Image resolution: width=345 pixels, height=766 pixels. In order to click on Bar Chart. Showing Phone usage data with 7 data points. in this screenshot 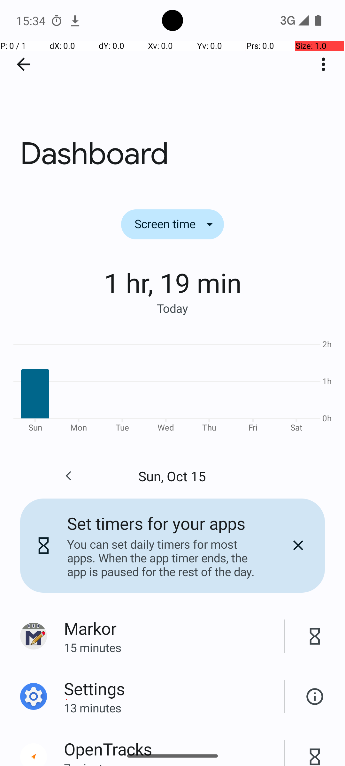, I will do `click(172, 385)`.